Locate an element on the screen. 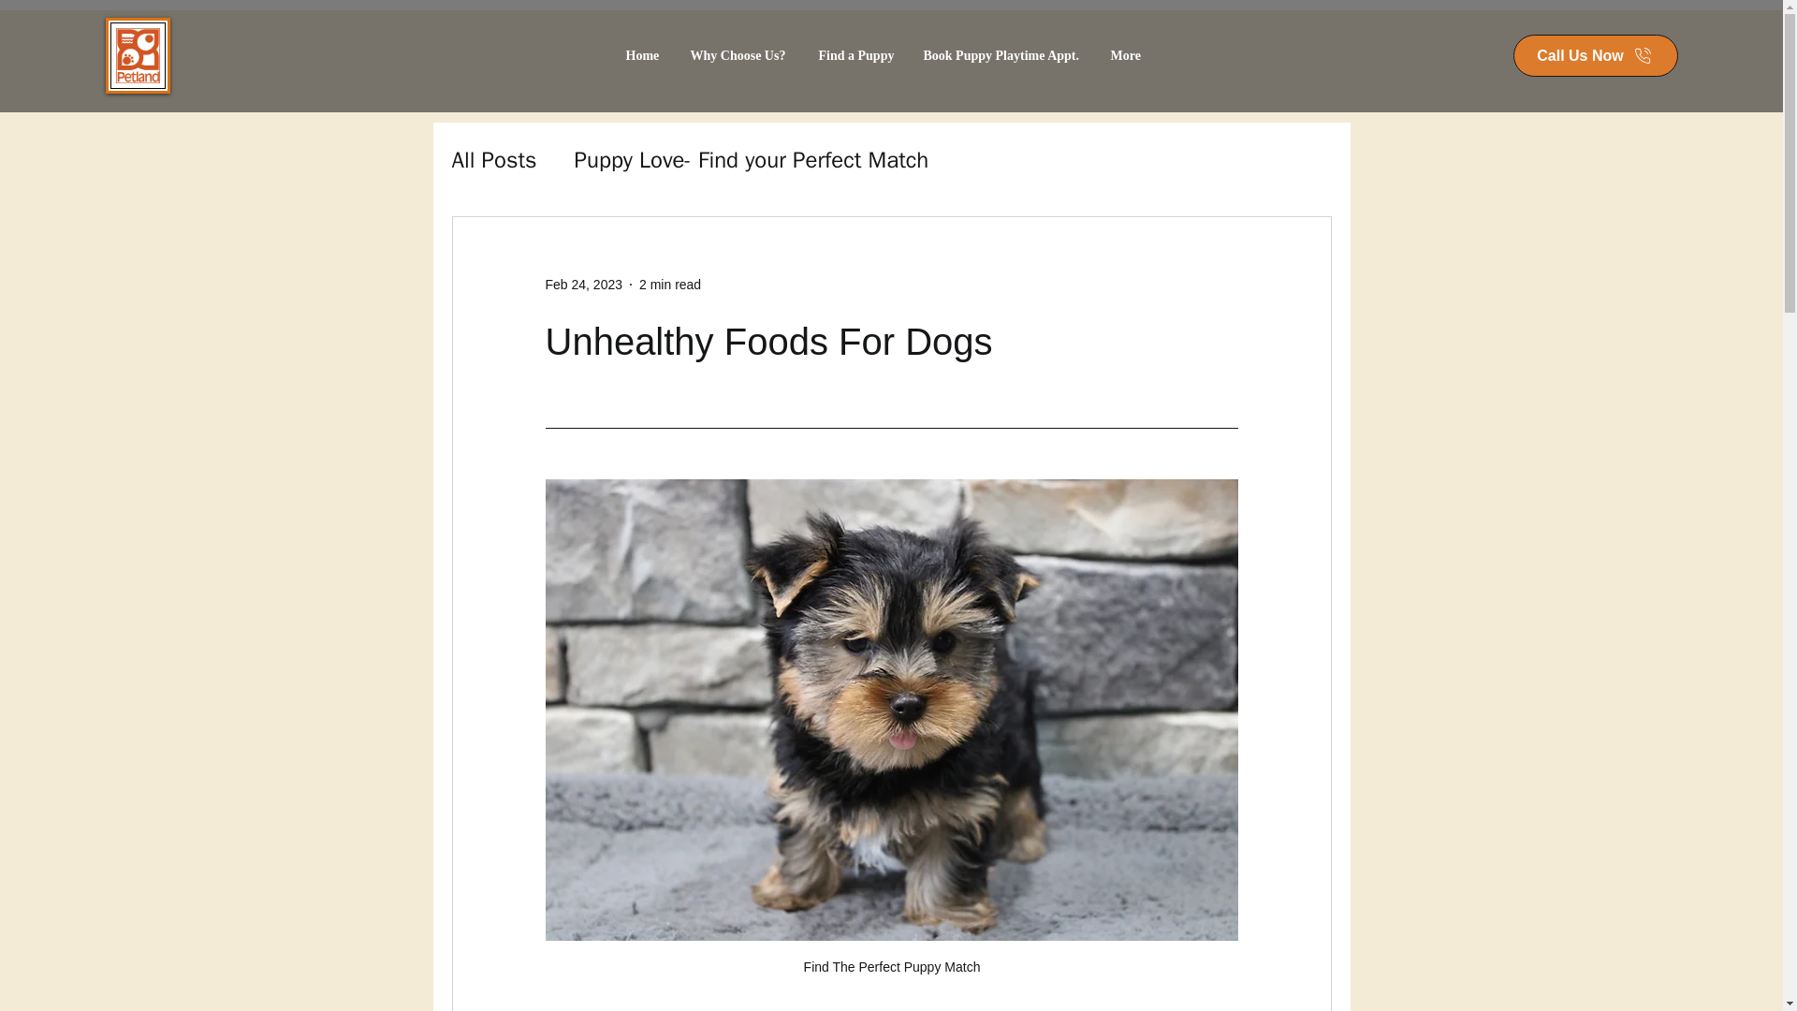 The width and height of the screenshot is (1797, 1011). 2 min read is located at coordinates (670, 285).